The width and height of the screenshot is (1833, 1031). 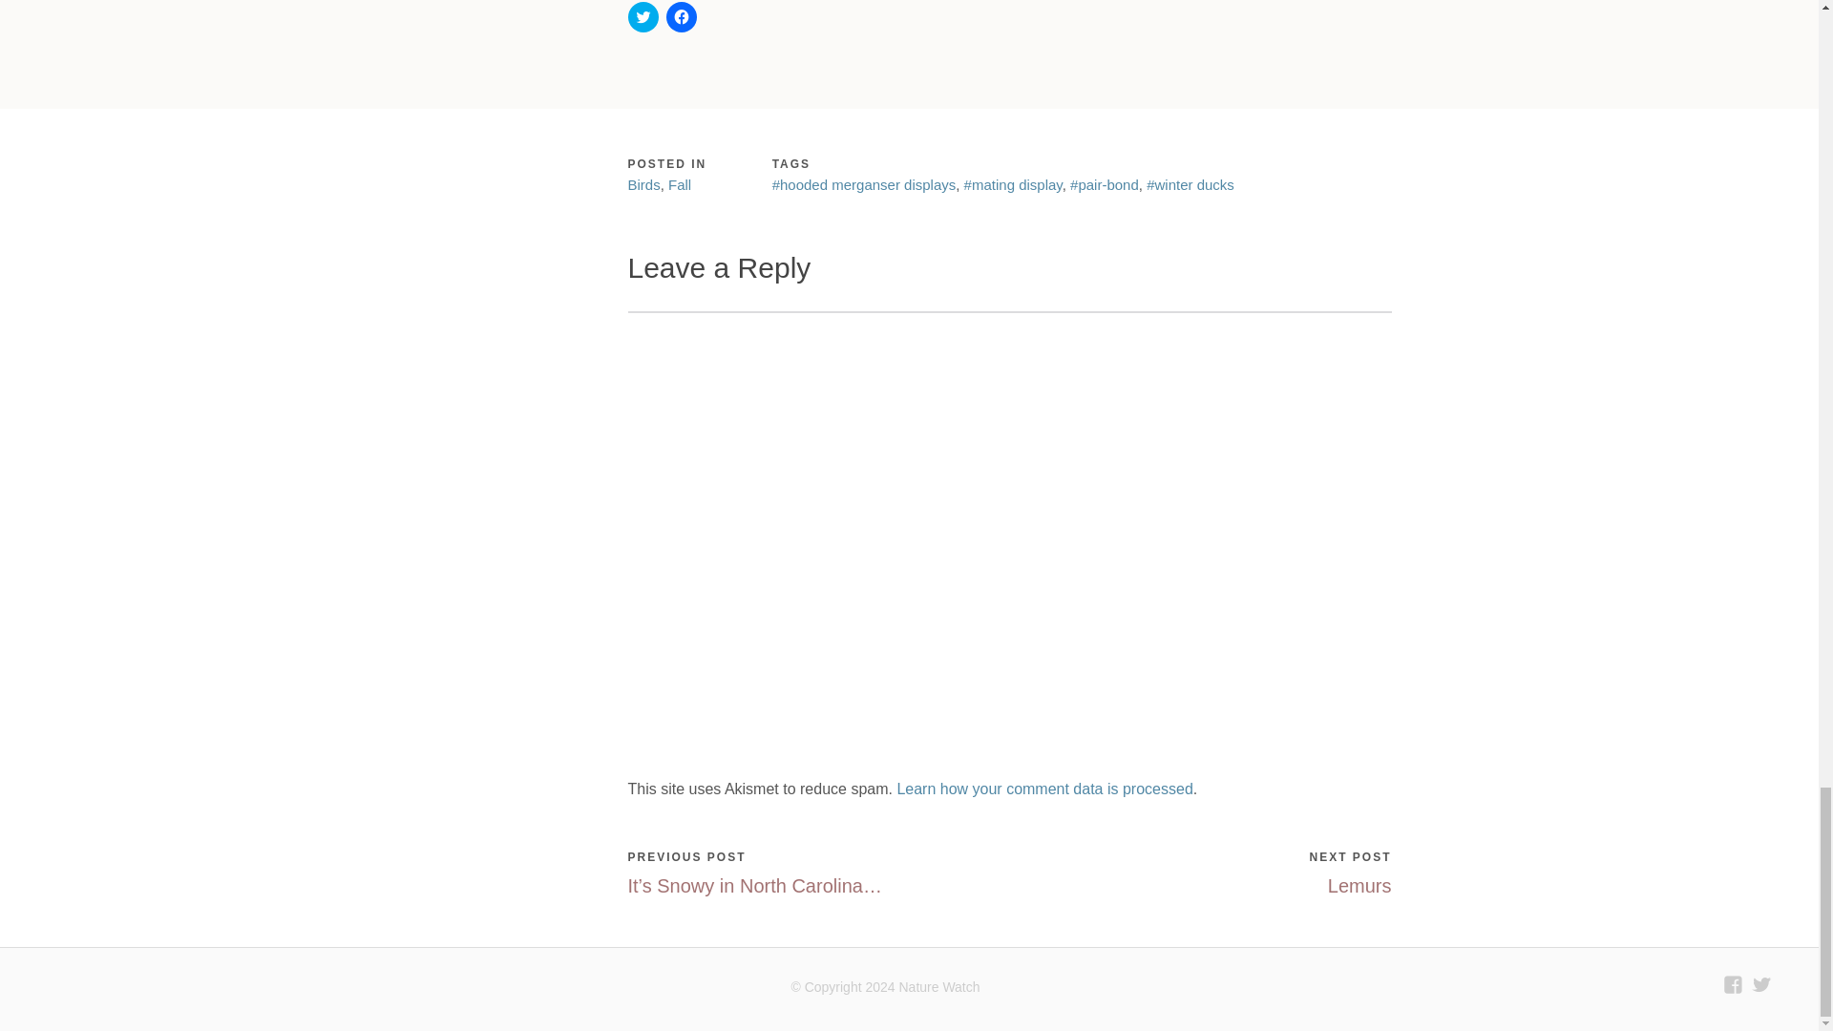 What do you see at coordinates (643, 183) in the screenshot?
I see `Birds` at bounding box center [643, 183].